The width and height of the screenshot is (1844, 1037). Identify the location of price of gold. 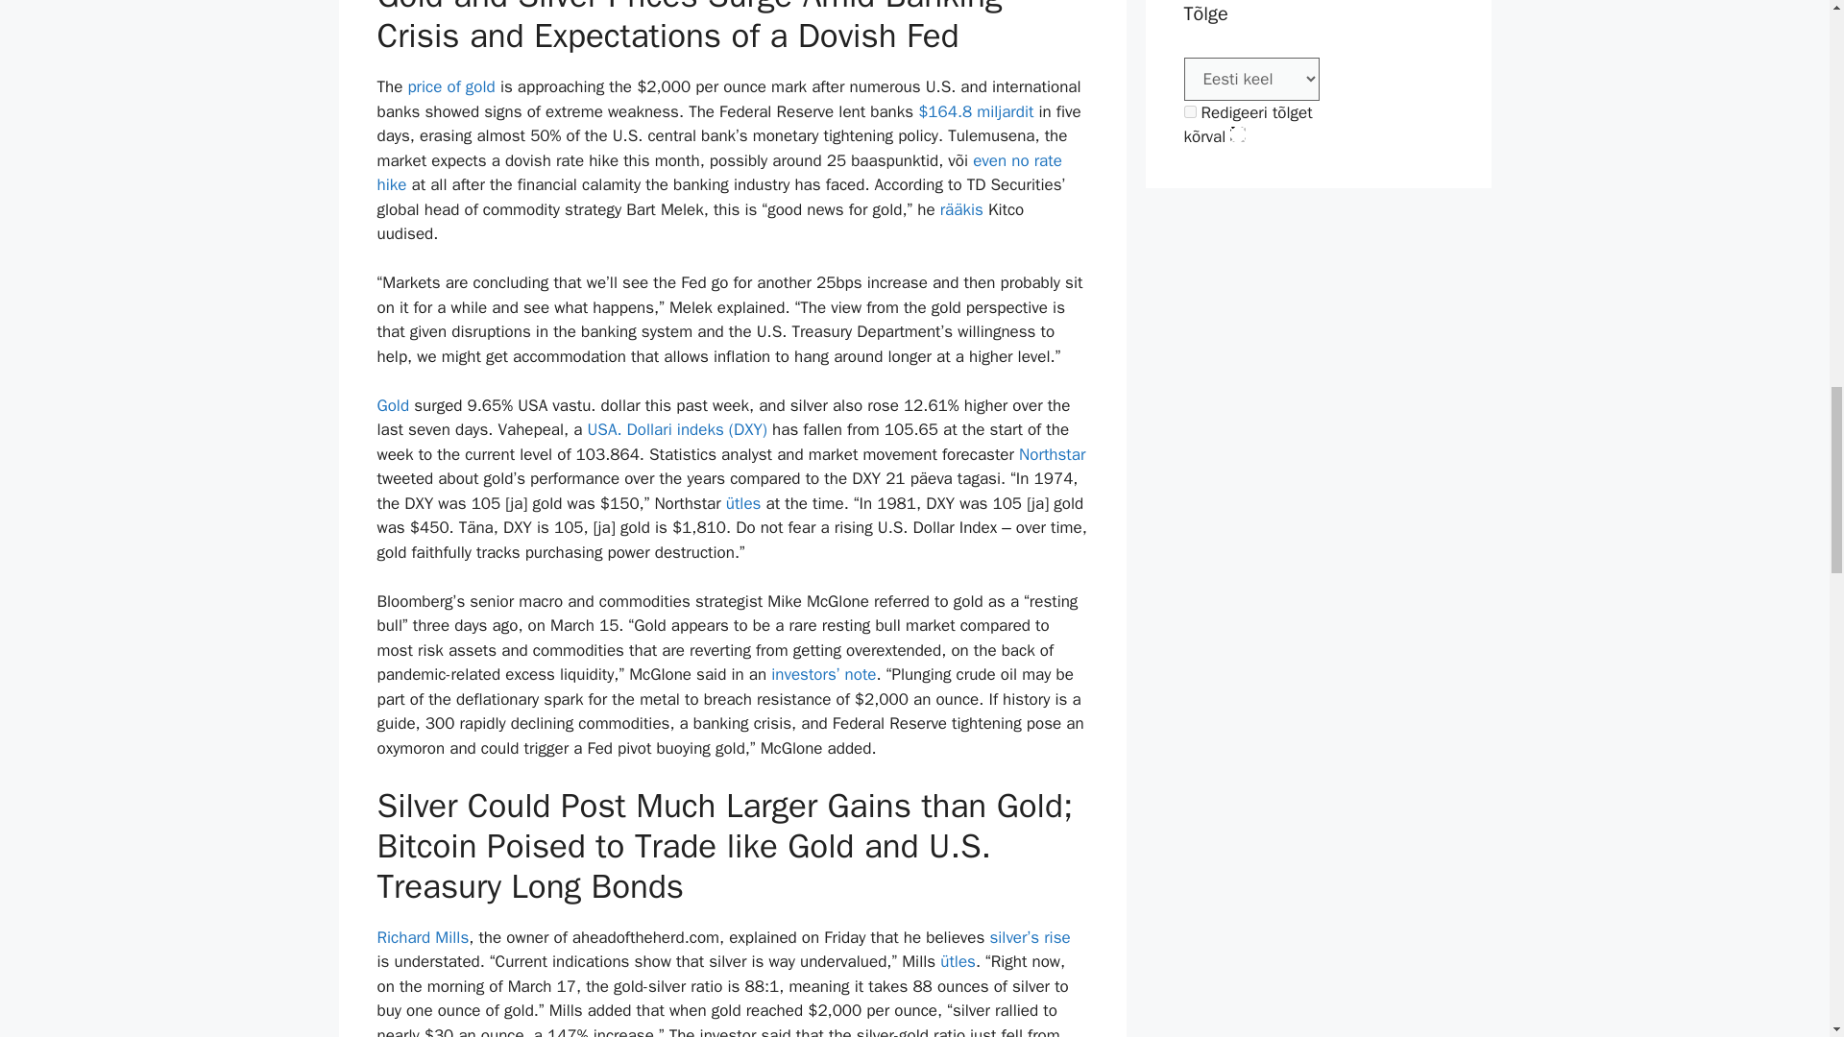
(450, 86).